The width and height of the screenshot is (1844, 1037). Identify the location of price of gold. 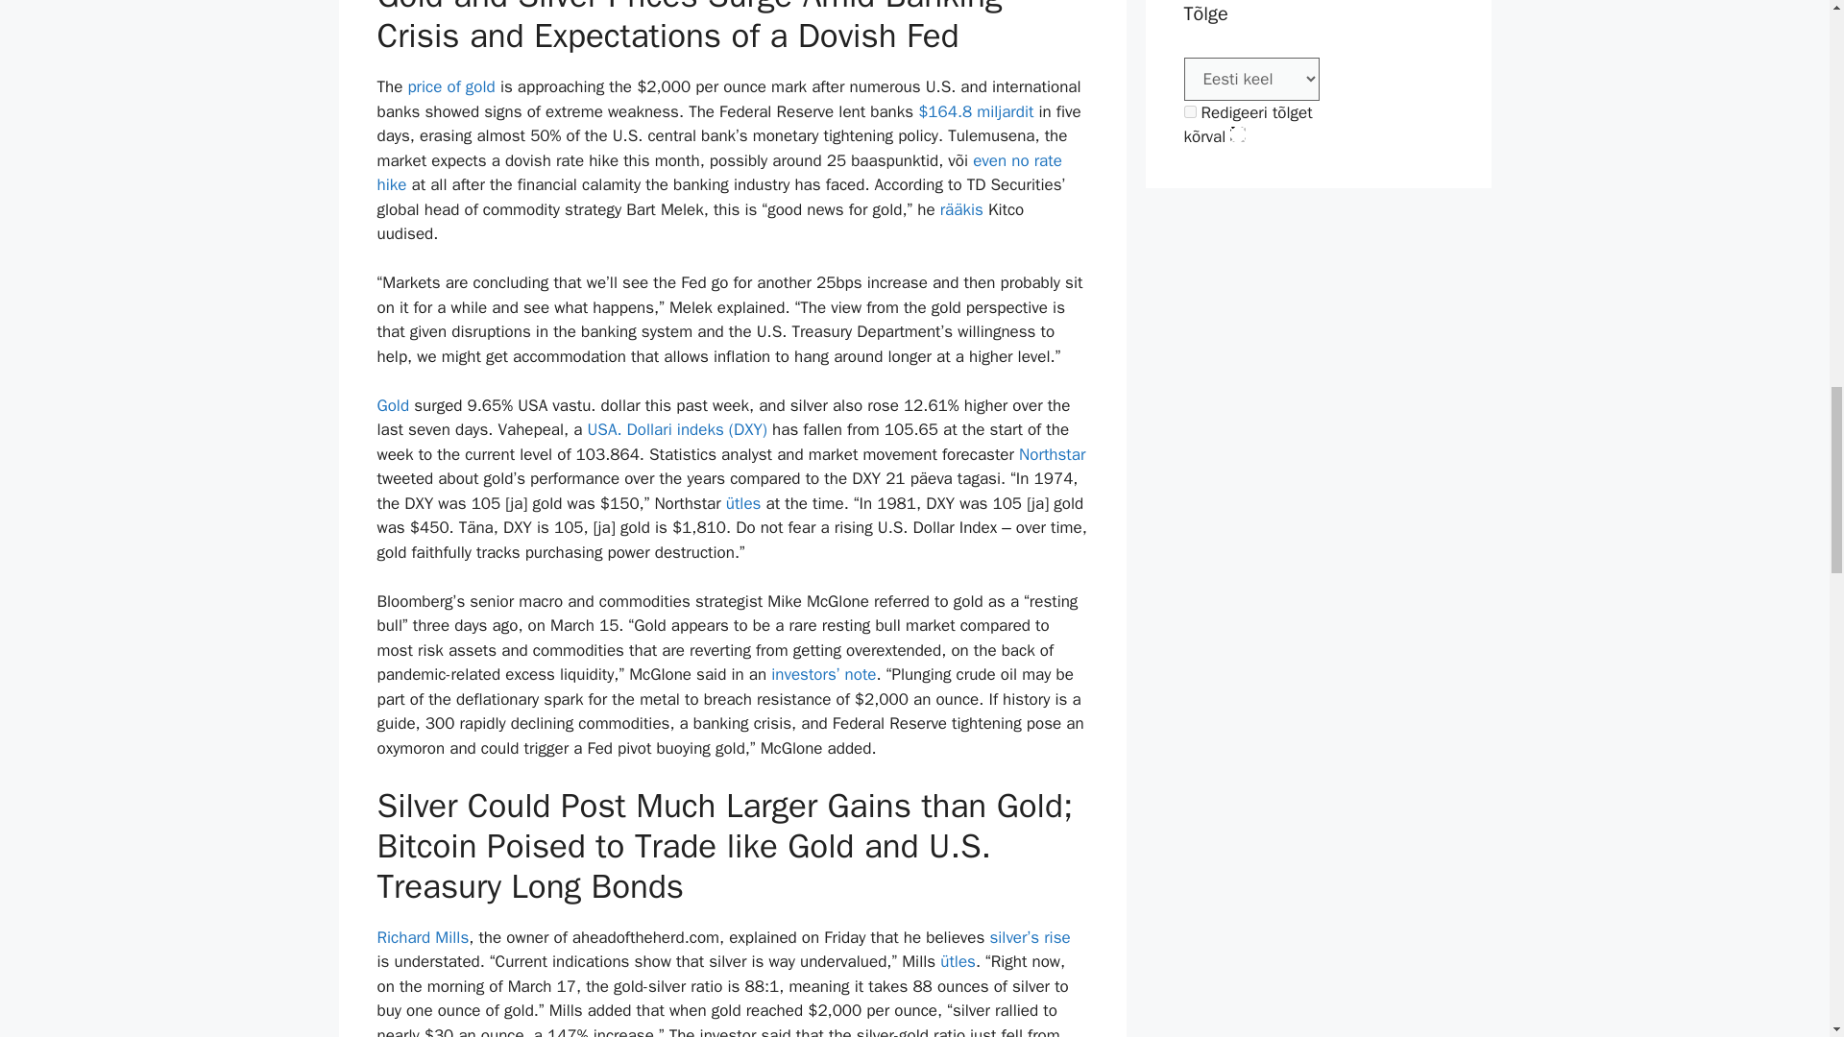
(450, 86).